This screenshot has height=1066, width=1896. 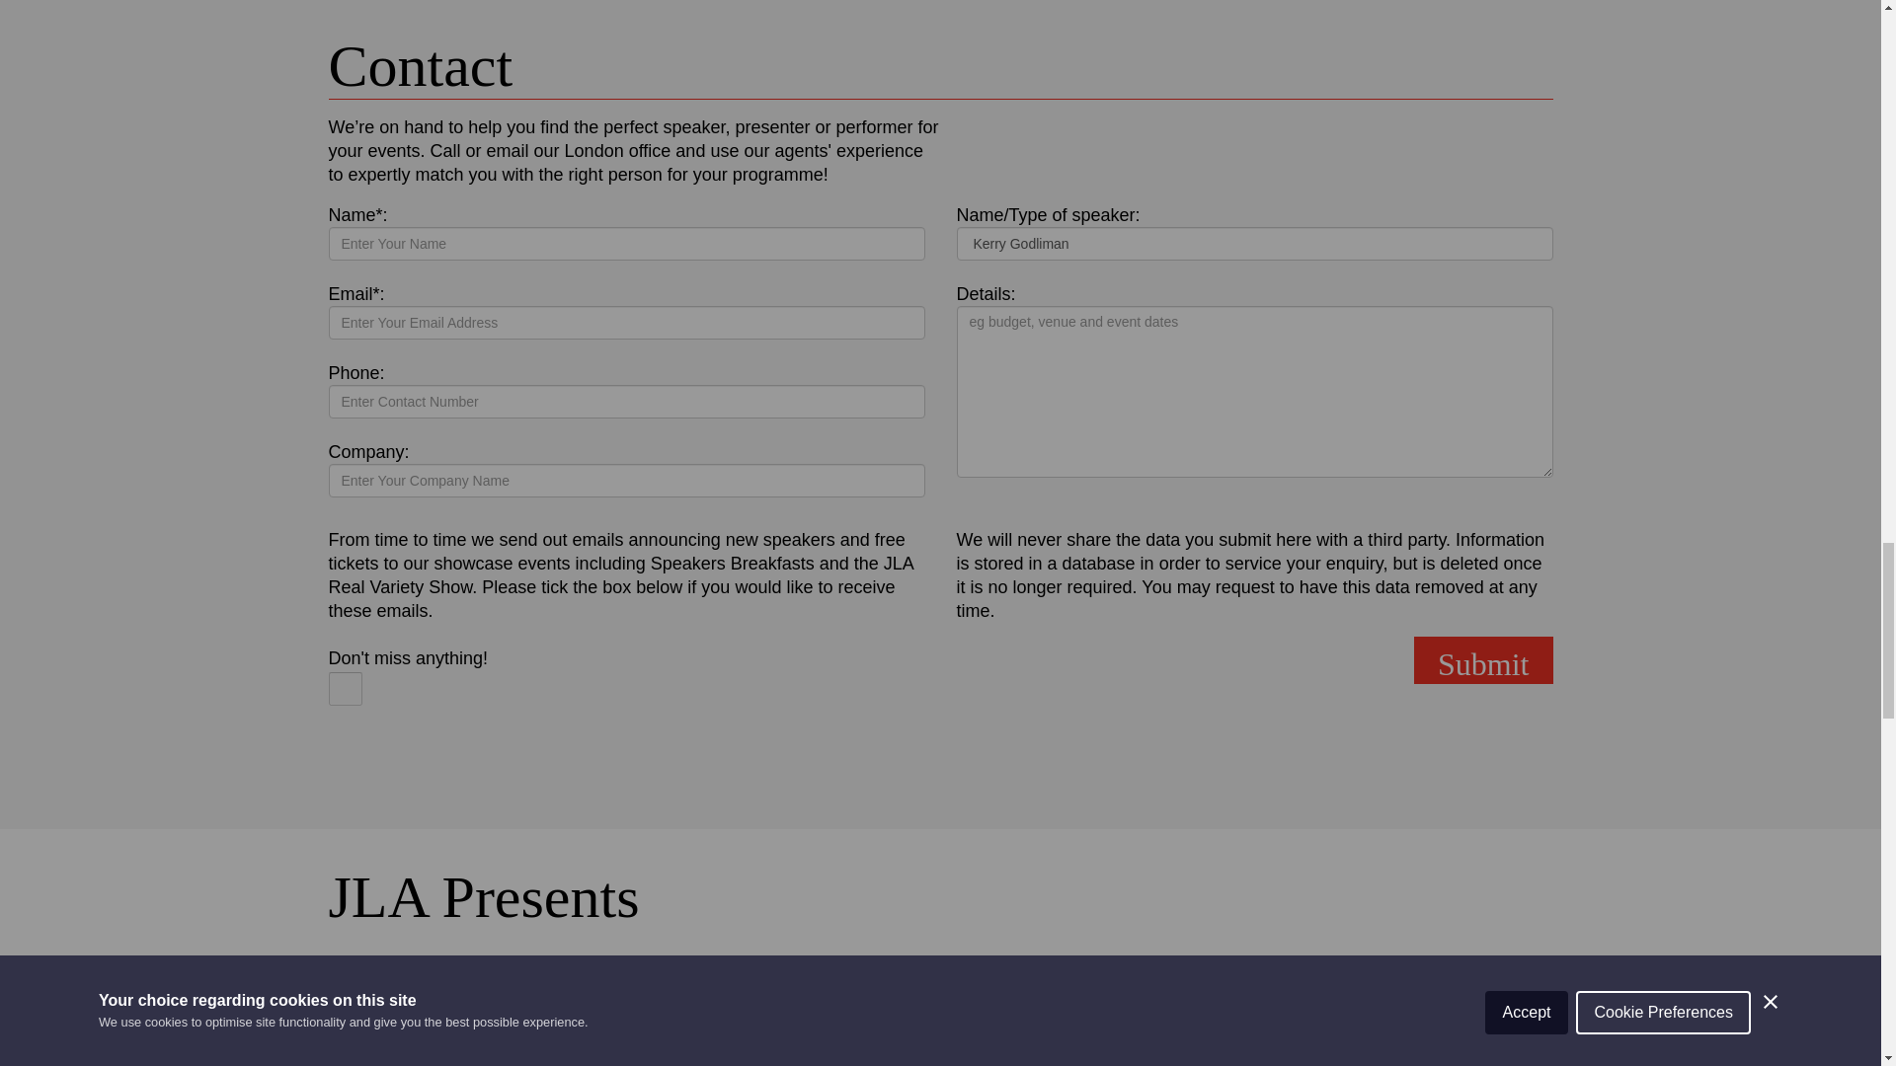 What do you see at coordinates (1254, 243) in the screenshot?
I see ` Kerry Godliman` at bounding box center [1254, 243].